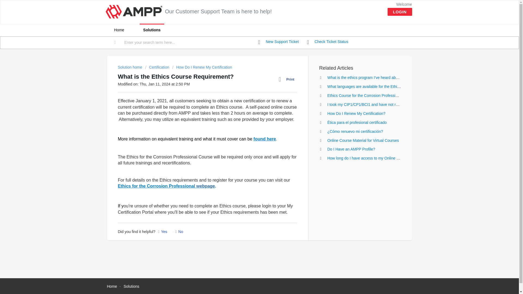 The image size is (523, 294). Describe the element at coordinates (327, 42) in the screenshot. I see `Check Ticket Status` at that location.